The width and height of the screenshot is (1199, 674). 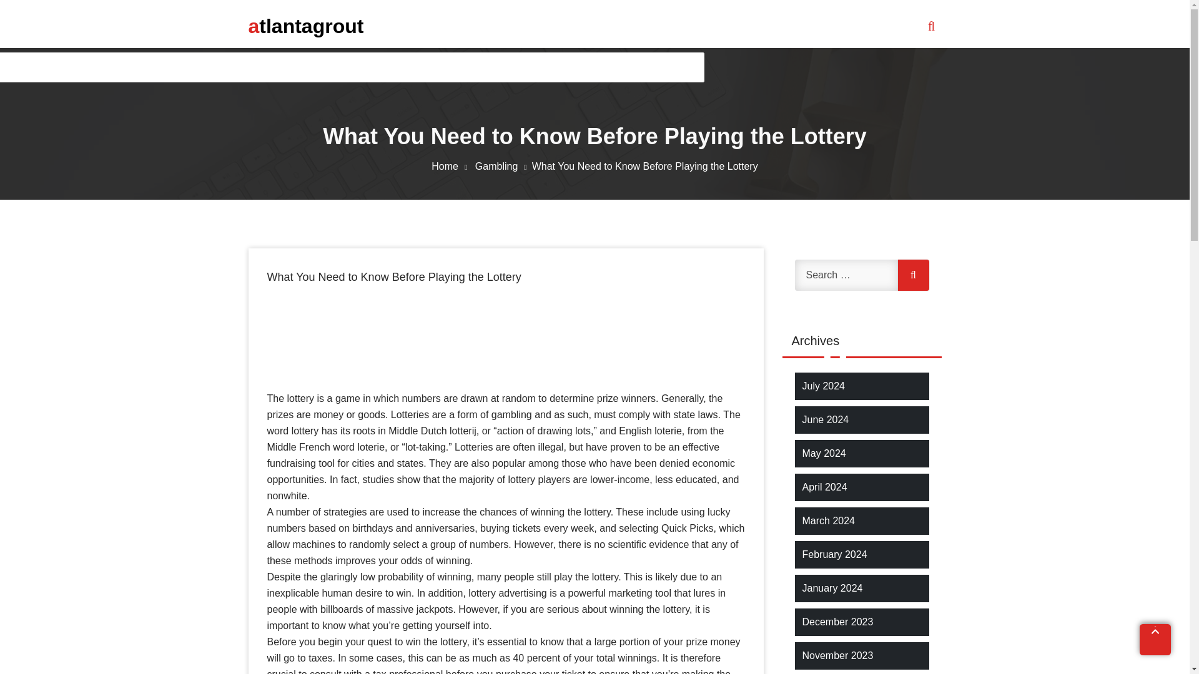 What do you see at coordinates (503, 166) in the screenshot?
I see `Gambling` at bounding box center [503, 166].